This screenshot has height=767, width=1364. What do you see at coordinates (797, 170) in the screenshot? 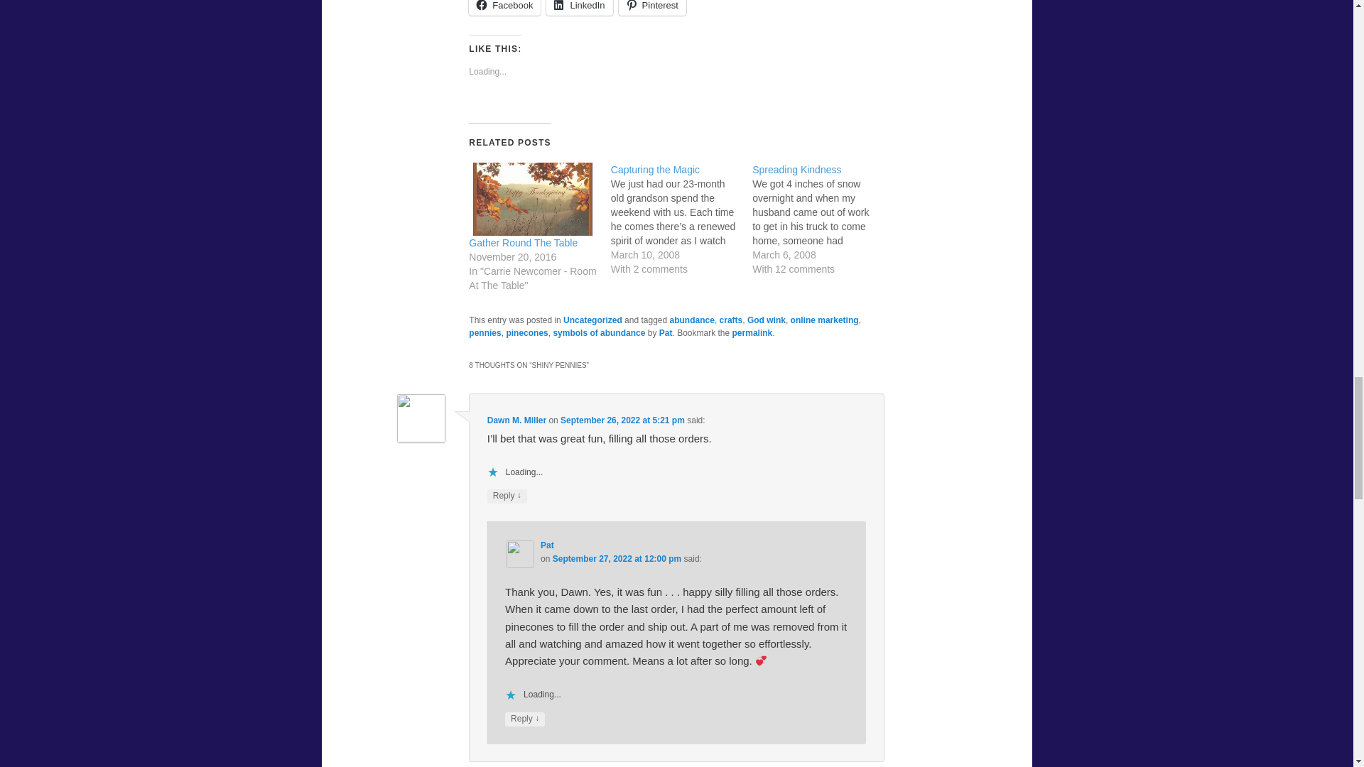
I see `Spreading Kindness` at bounding box center [797, 170].